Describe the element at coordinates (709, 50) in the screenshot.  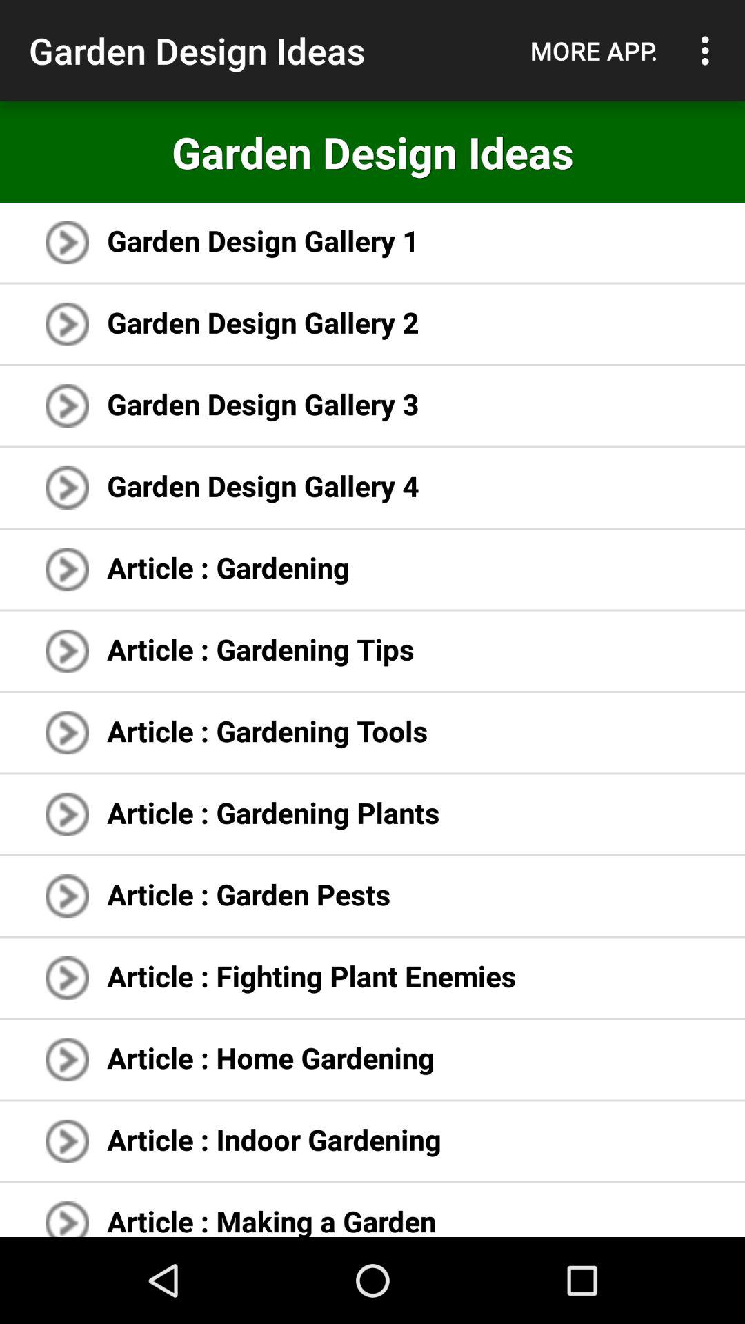
I see `select the item above garden design ideas` at that location.